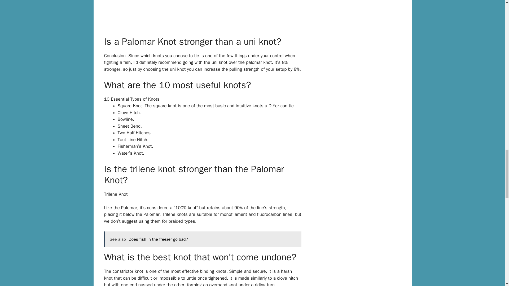 The image size is (509, 286). Describe the element at coordinates (203, 239) in the screenshot. I see `See also  Does fish in the freezer go bad?` at that location.